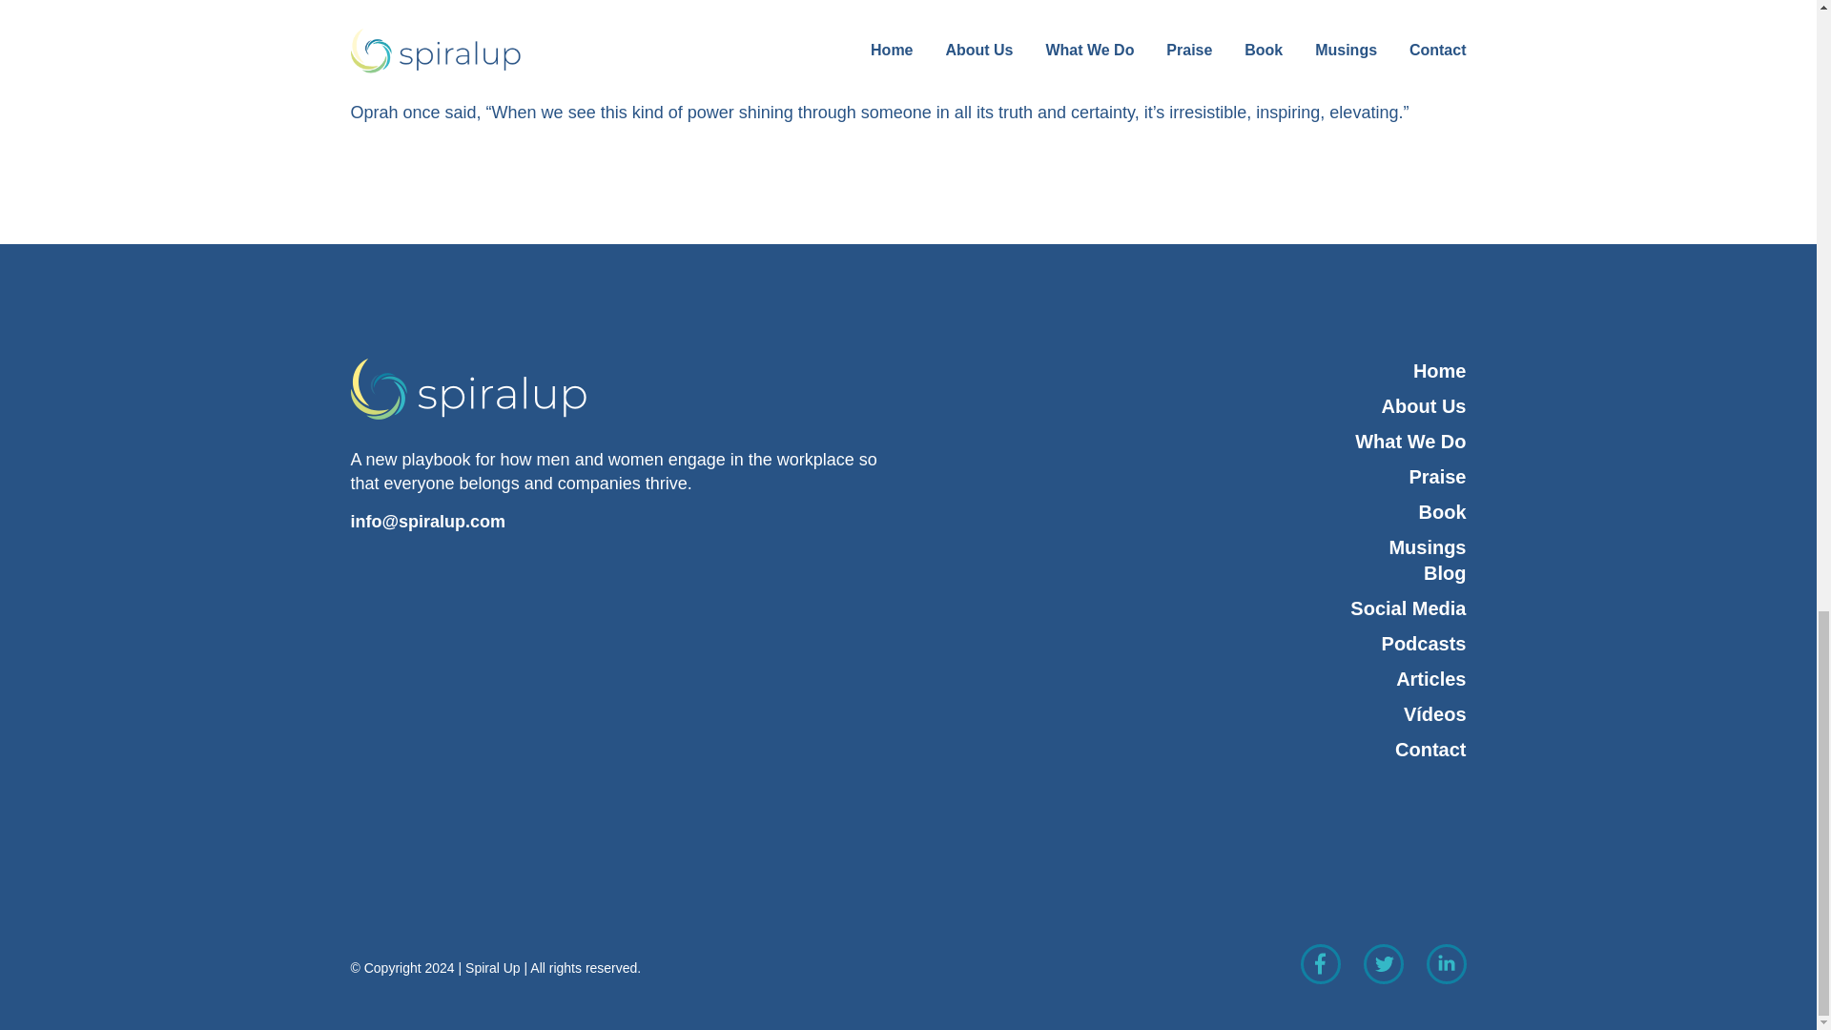 The height and width of the screenshot is (1030, 1831). What do you see at coordinates (1194, 443) in the screenshot?
I see `What We Do` at bounding box center [1194, 443].